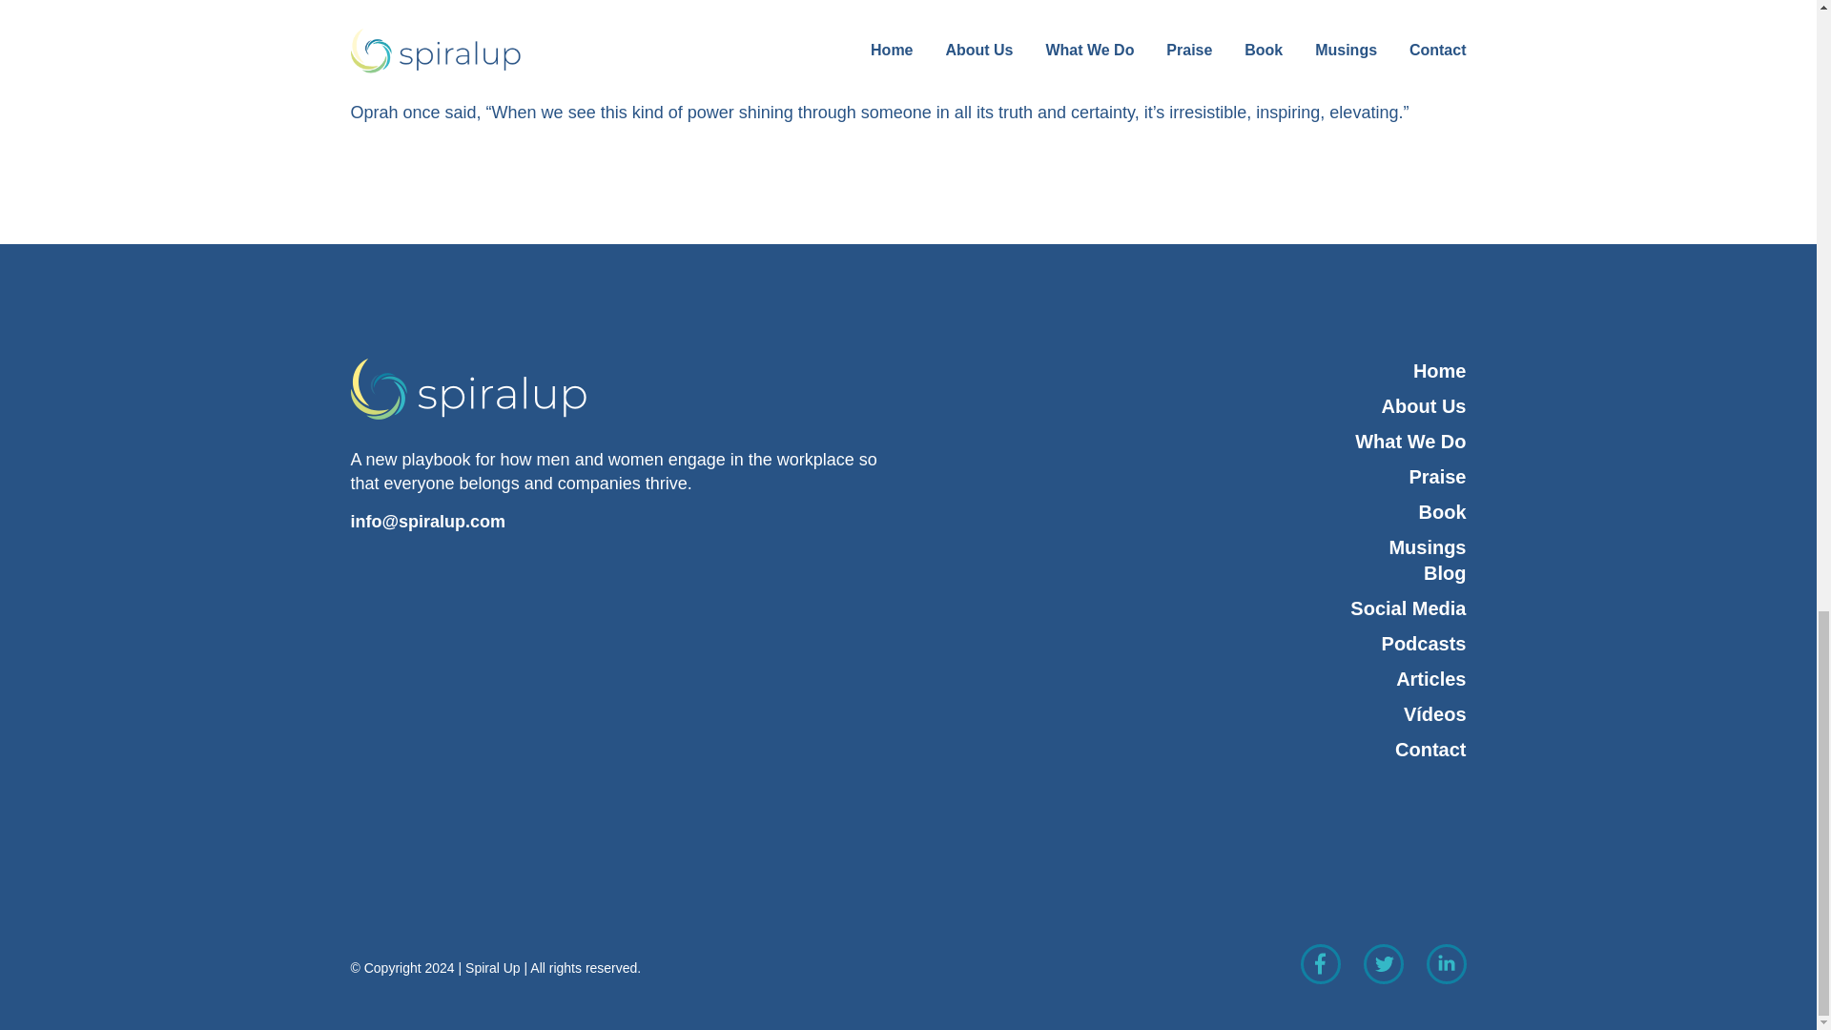 The height and width of the screenshot is (1030, 1831). What do you see at coordinates (1194, 443) in the screenshot?
I see `What We Do` at bounding box center [1194, 443].